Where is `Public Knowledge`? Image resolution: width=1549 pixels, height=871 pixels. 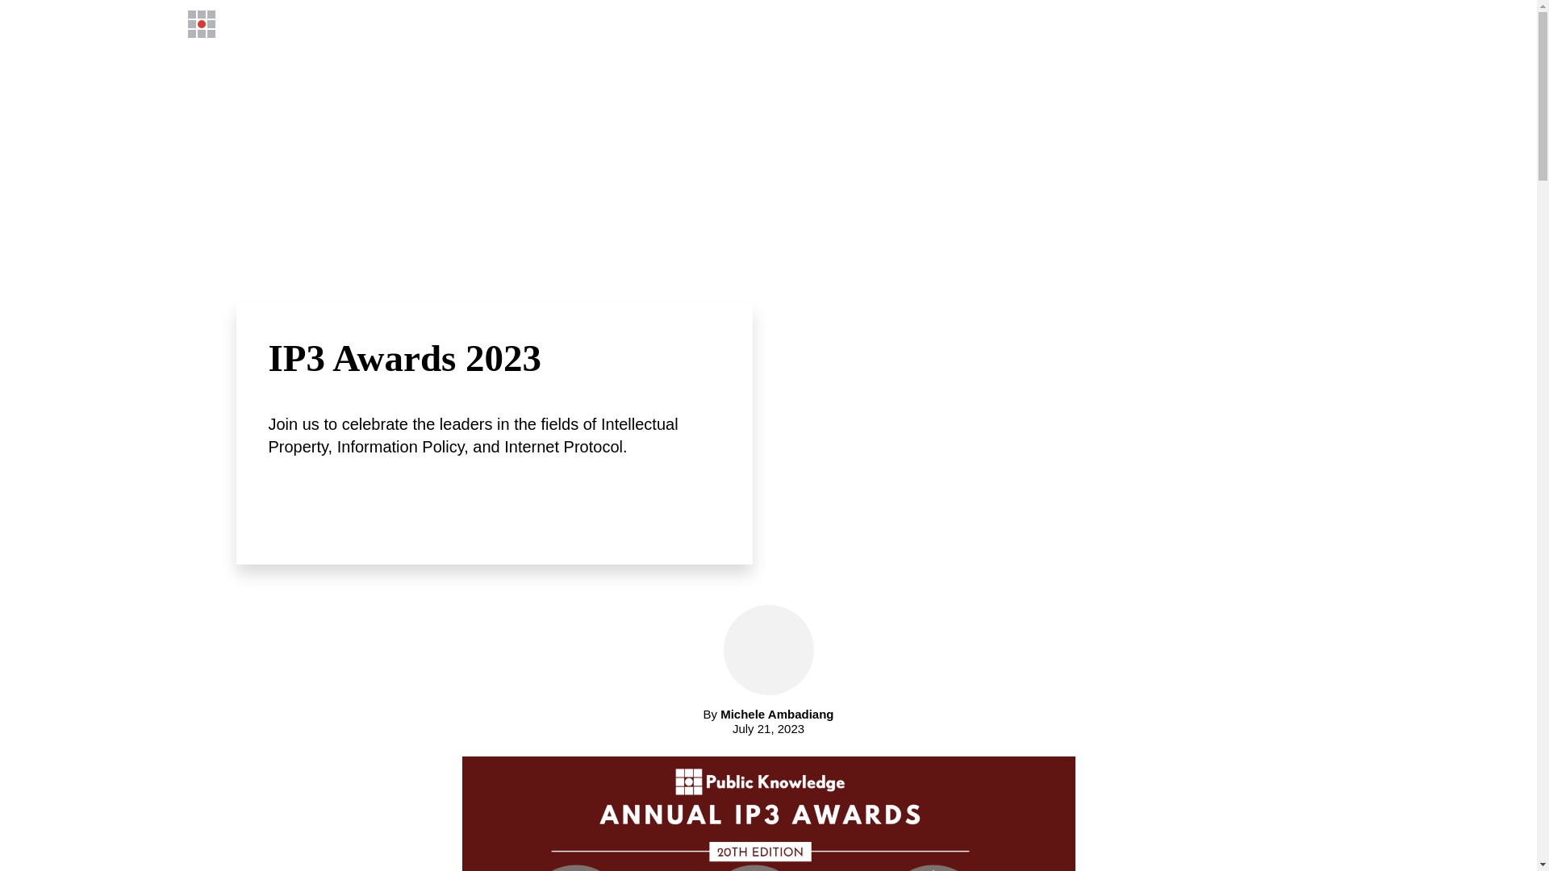 Public Knowledge is located at coordinates (287, 24).